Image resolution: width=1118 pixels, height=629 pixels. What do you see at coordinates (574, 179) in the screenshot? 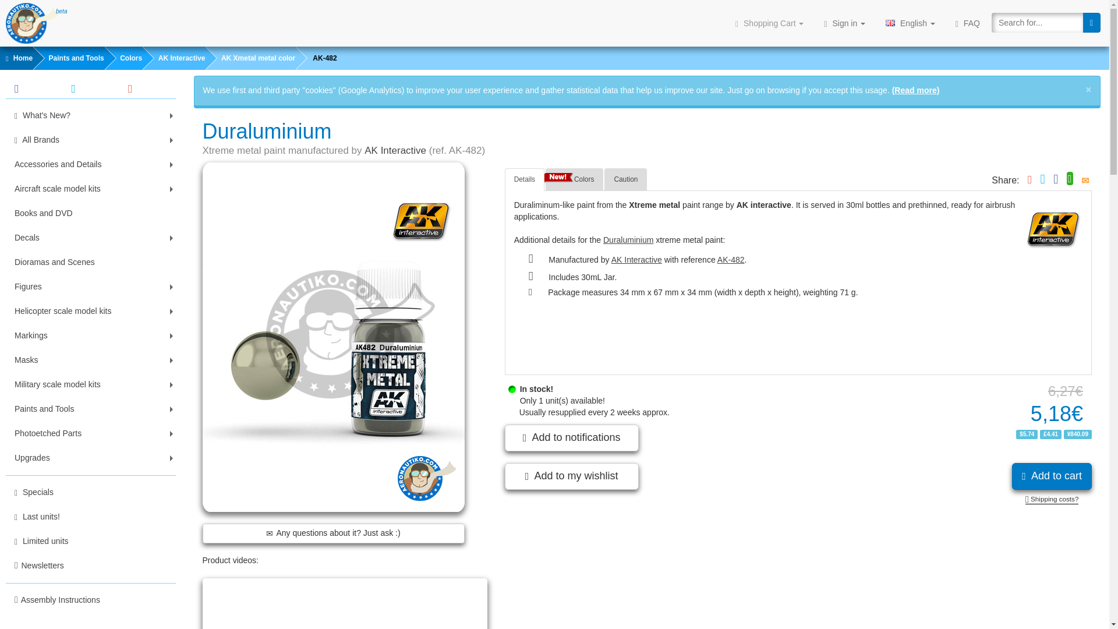
I see `Colors` at bounding box center [574, 179].